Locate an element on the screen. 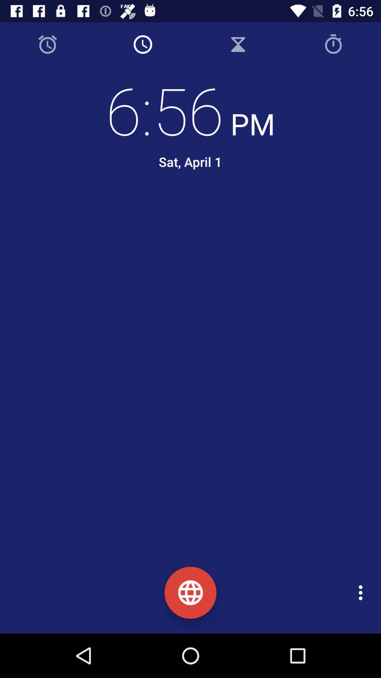 The height and width of the screenshot is (678, 381). tap the sat, april 1 item is located at coordinates (190, 162).